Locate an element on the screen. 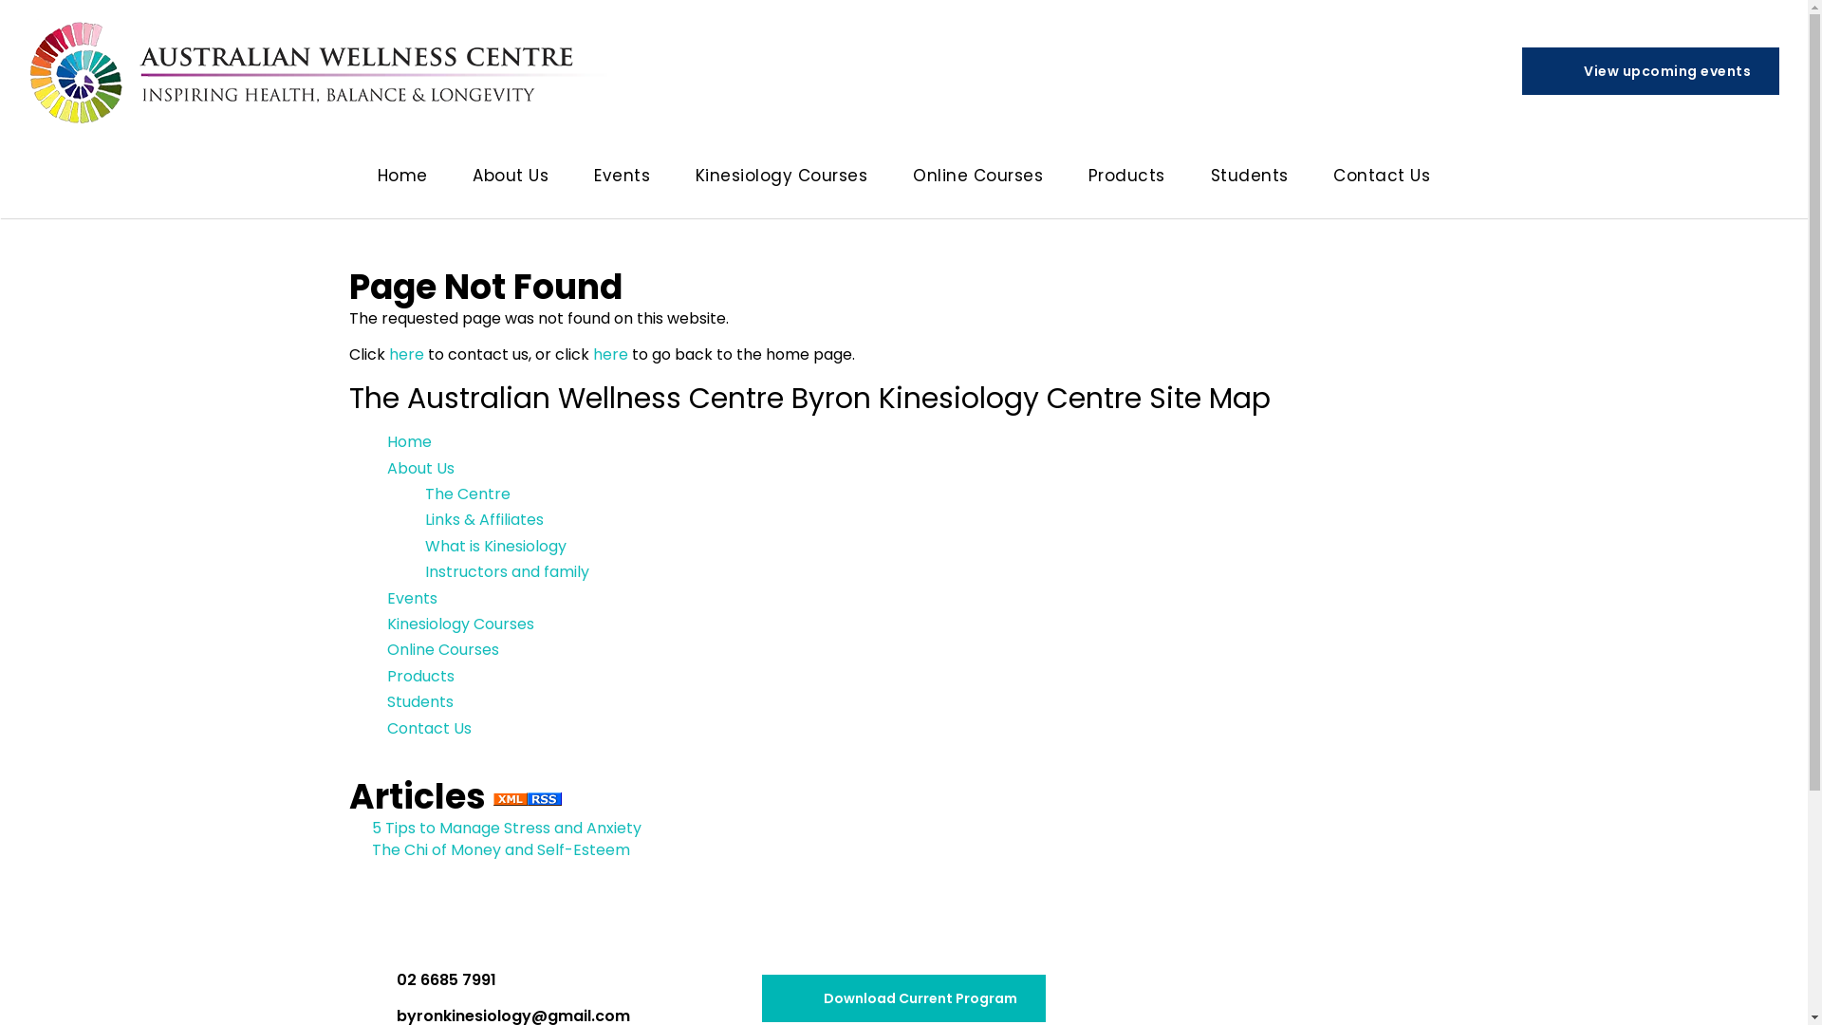 The width and height of the screenshot is (1822, 1025). Students is located at coordinates (420, 702).